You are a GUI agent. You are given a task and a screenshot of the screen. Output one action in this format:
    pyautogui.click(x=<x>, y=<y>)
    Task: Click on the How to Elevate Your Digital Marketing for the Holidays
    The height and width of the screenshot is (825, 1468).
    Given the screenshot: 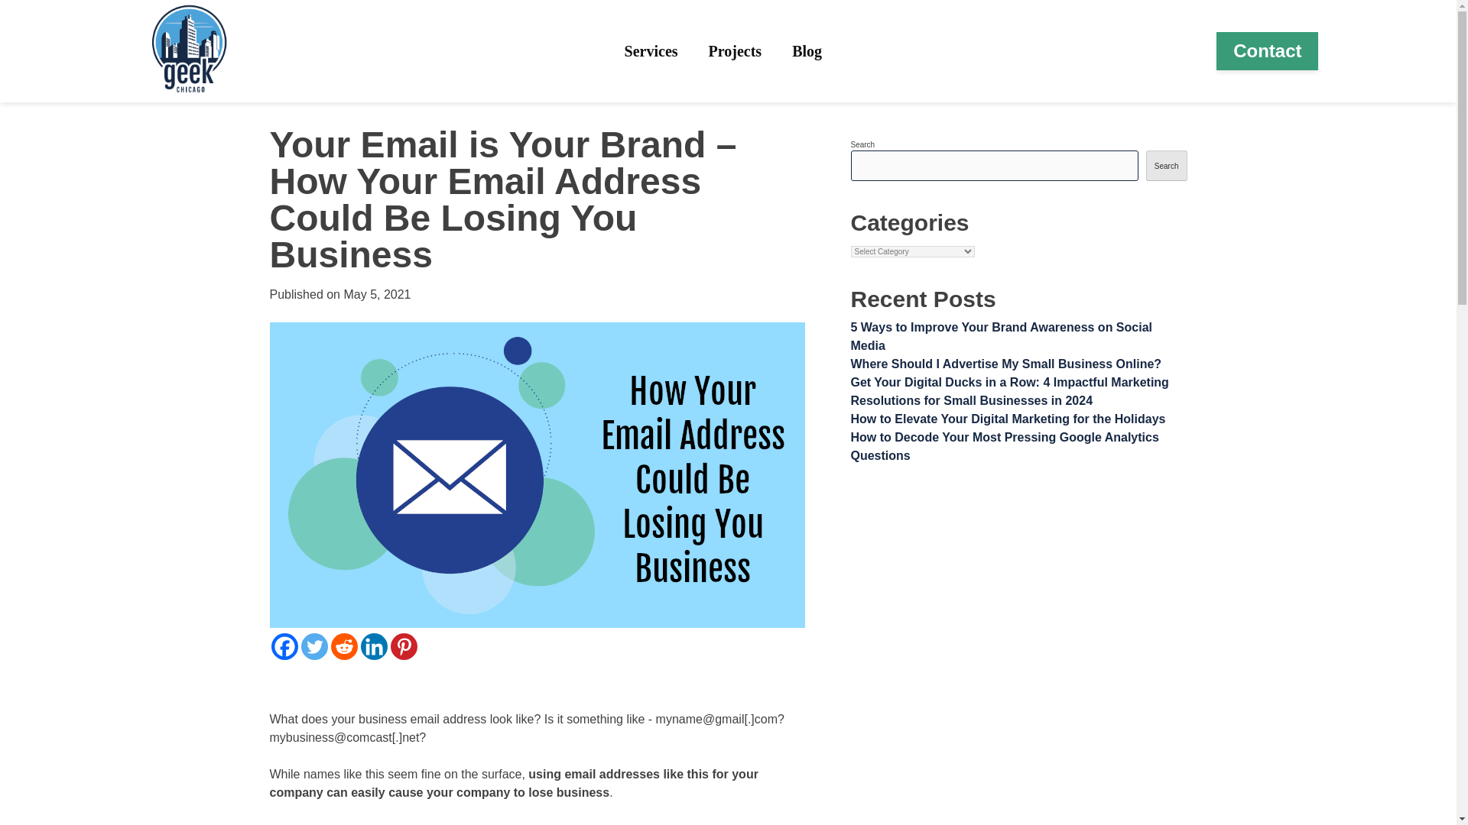 What is the action you would take?
    pyautogui.click(x=1008, y=419)
    